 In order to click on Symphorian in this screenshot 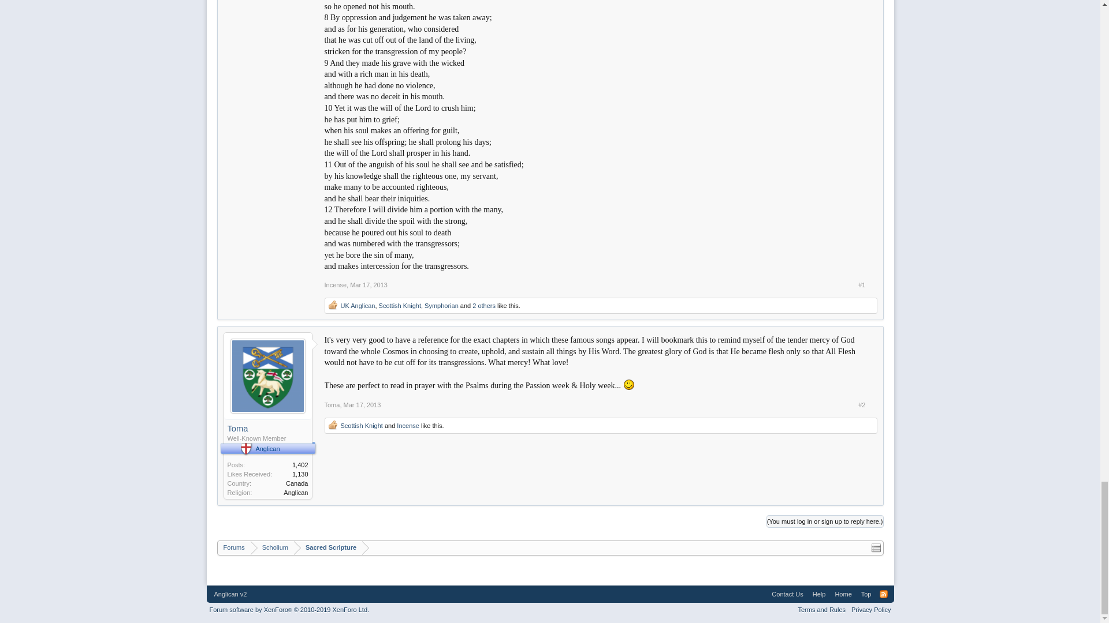, I will do `click(441, 305)`.